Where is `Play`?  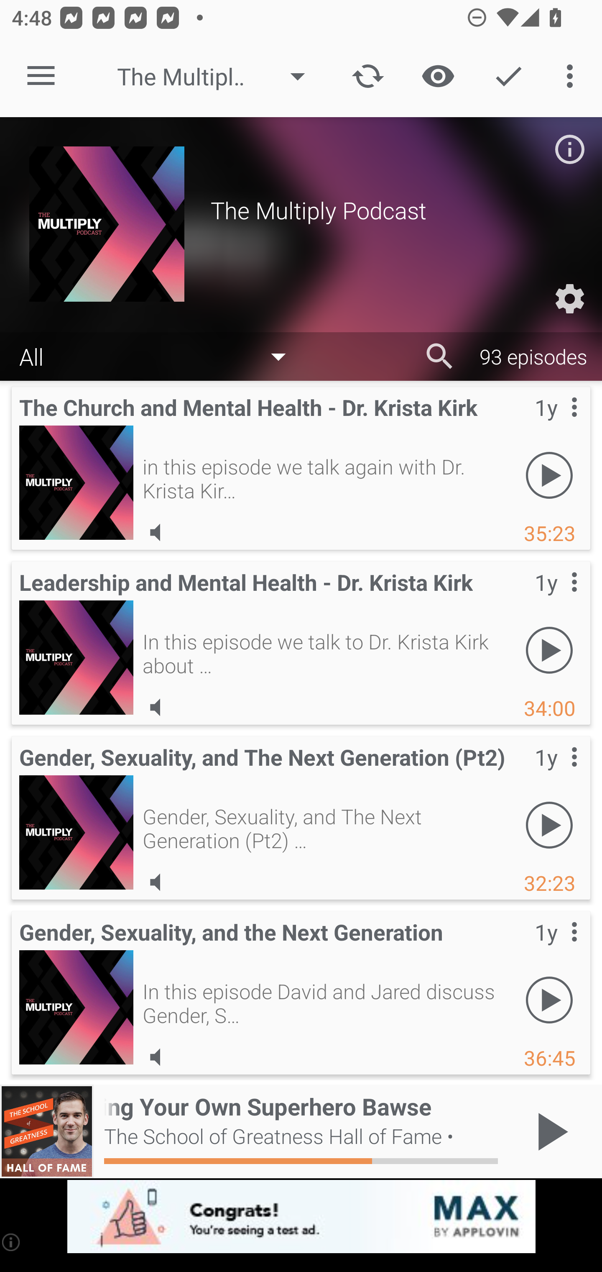 Play is located at coordinates (549, 475).